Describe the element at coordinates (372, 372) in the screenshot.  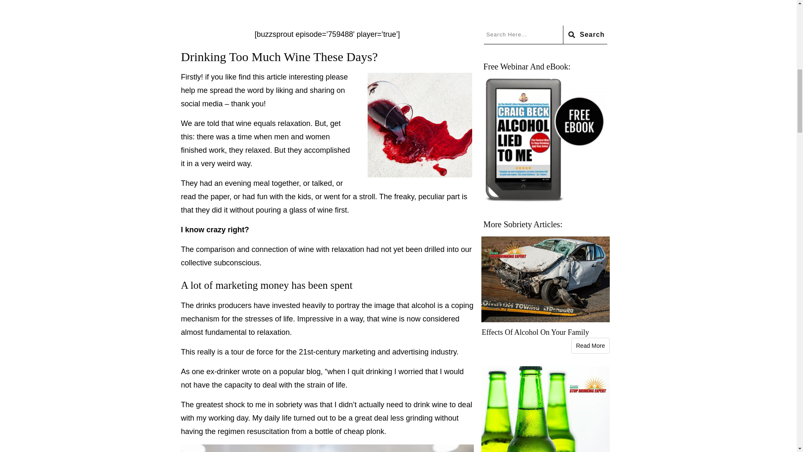
I see `quit drinking` at that location.